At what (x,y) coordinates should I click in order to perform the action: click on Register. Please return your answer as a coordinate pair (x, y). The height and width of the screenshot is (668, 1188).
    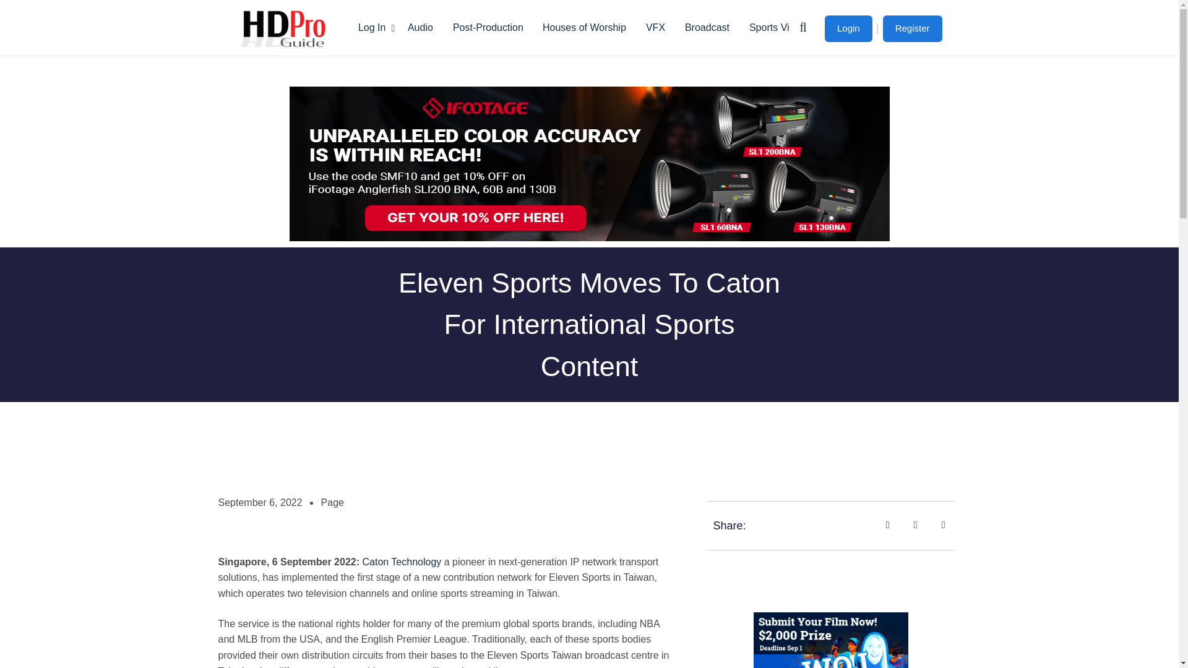
    Looking at the image, I should click on (912, 28).